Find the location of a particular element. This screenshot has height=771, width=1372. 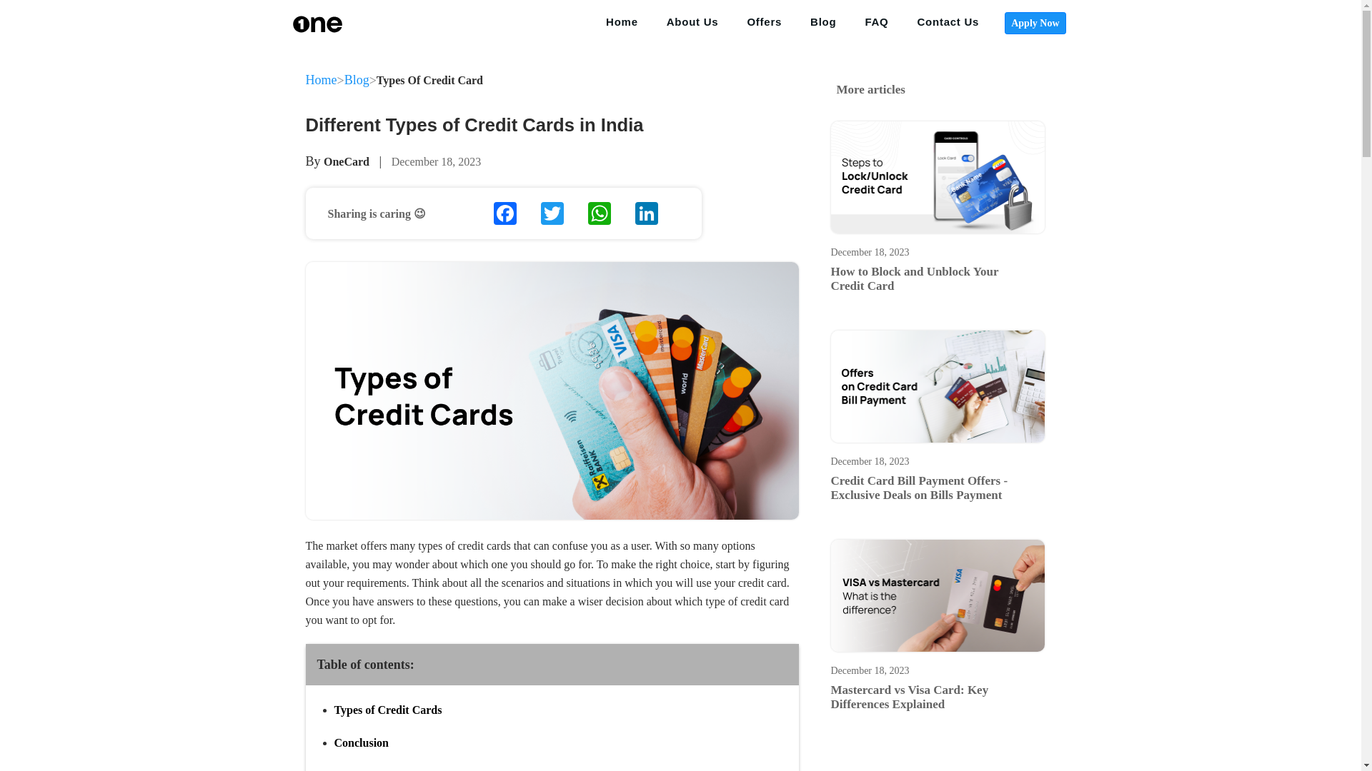

Types of Credit Cards is located at coordinates (388, 710).